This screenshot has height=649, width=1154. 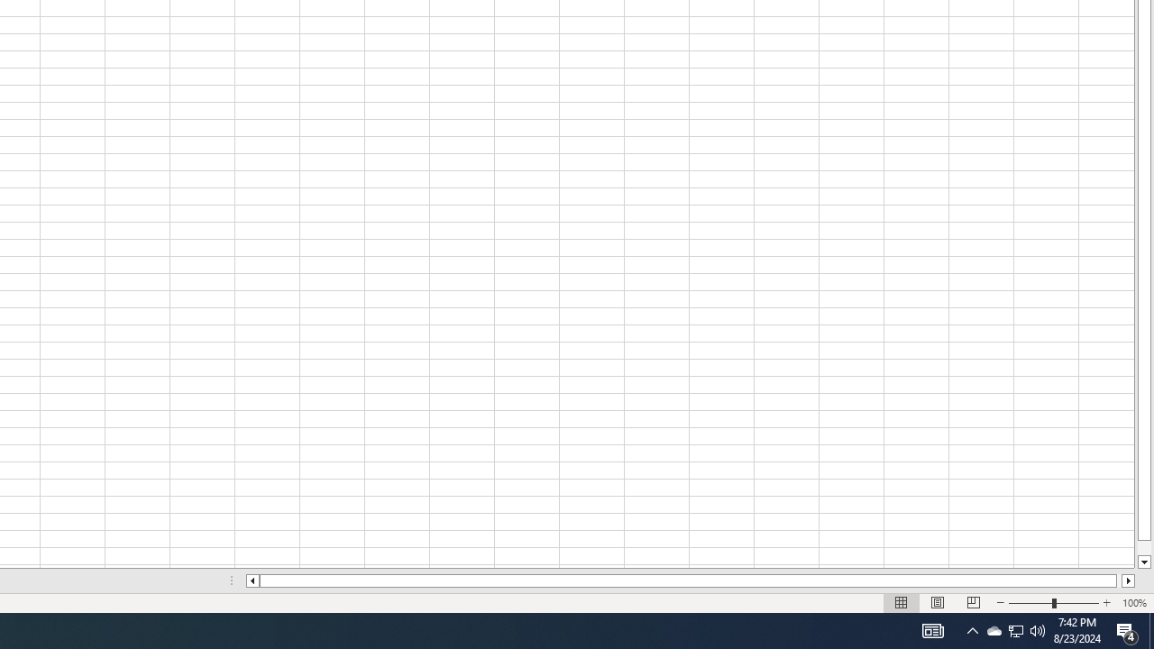 I want to click on Normal, so click(x=902, y=602).